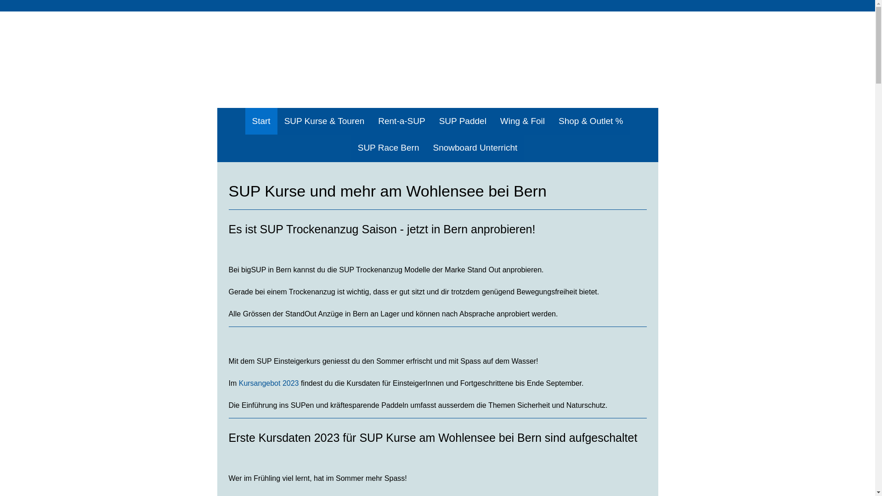  What do you see at coordinates (523, 121) in the screenshot?
I see `Wing & Foil` at bounding box center [523, 121].